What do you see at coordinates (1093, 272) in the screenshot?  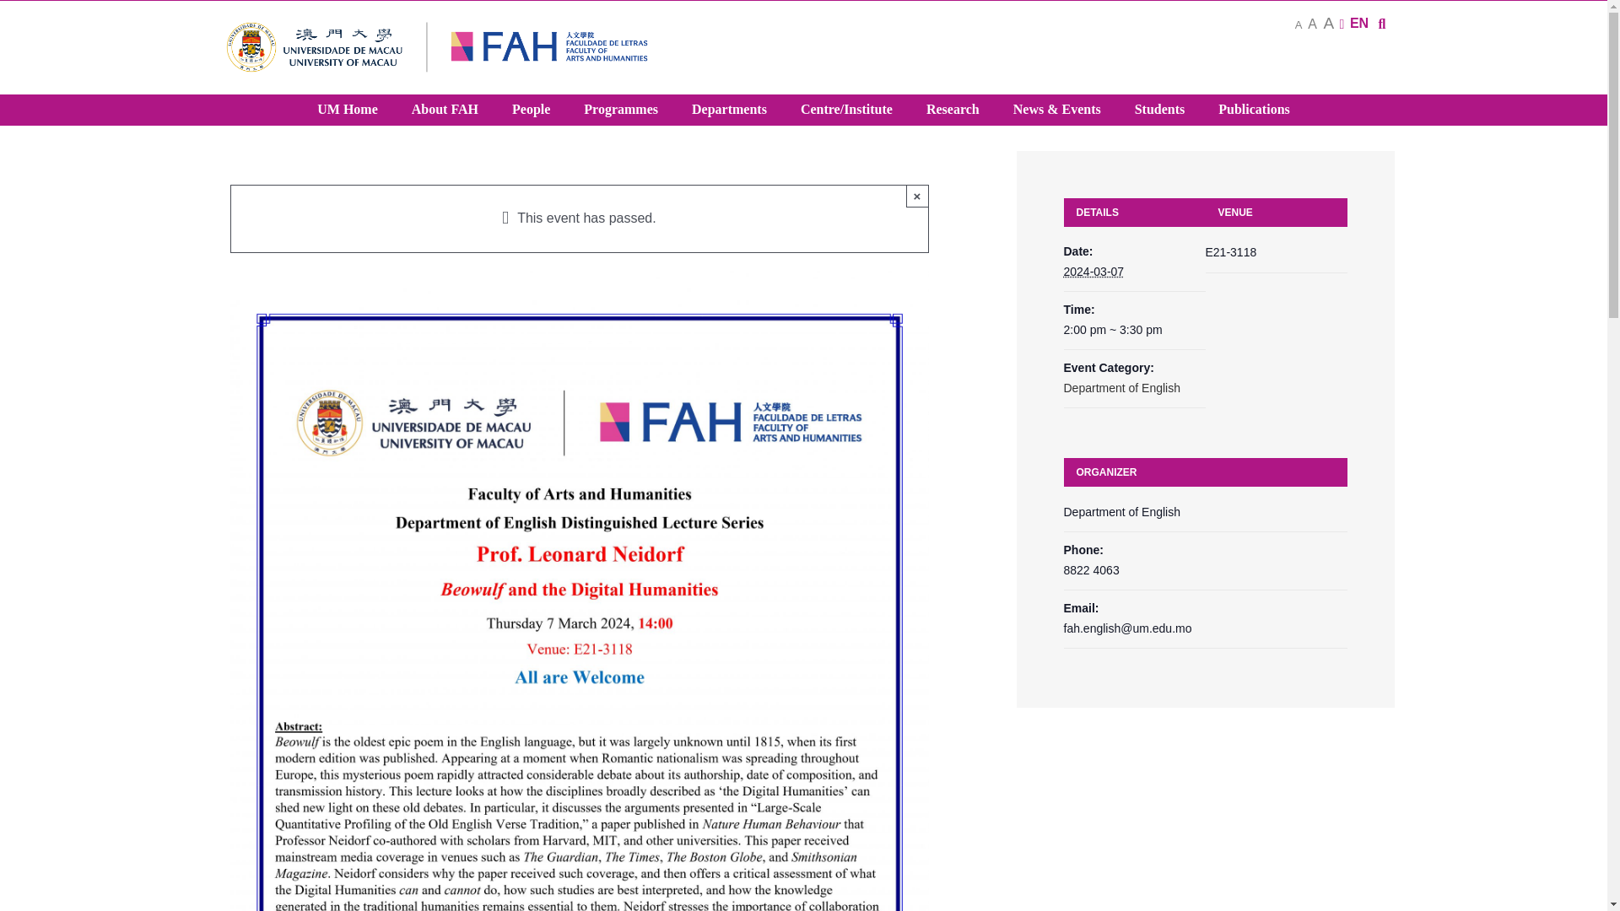 I see `2024-03-07` at bounding box center [1093, 272].